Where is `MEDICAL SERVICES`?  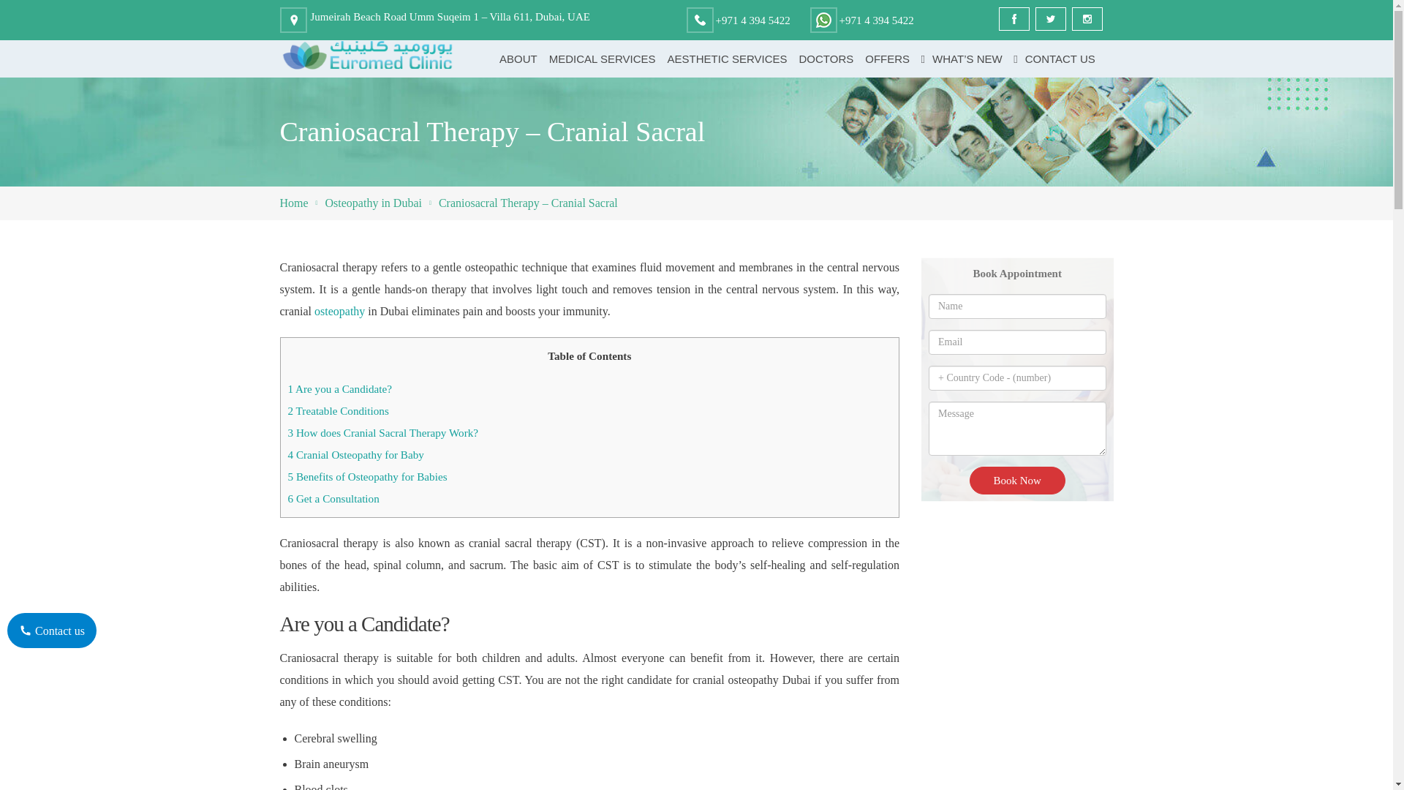
MEDICAL SERVICES is located at coordinates (603, 59).